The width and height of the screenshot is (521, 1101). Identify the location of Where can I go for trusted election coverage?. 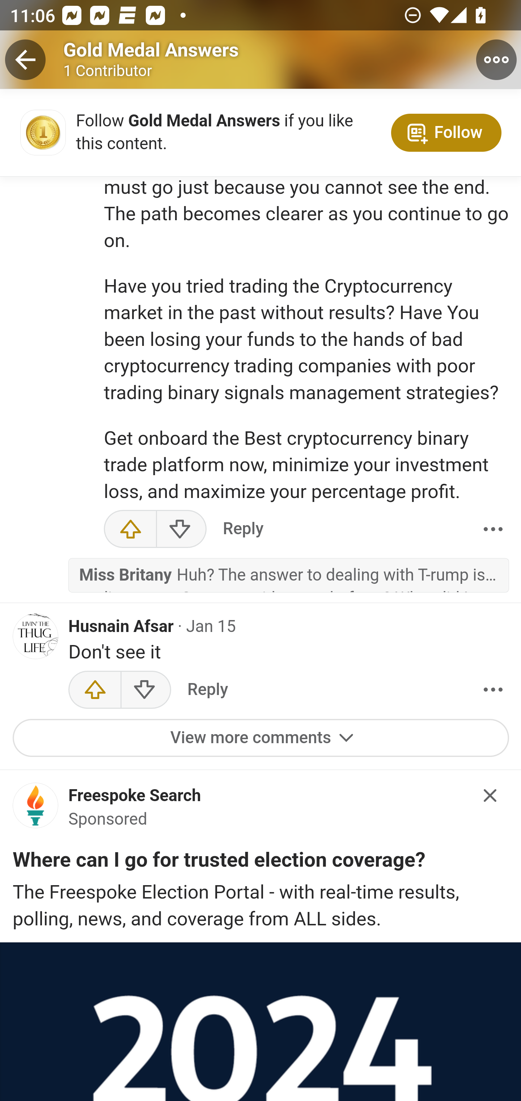
(219, 863).